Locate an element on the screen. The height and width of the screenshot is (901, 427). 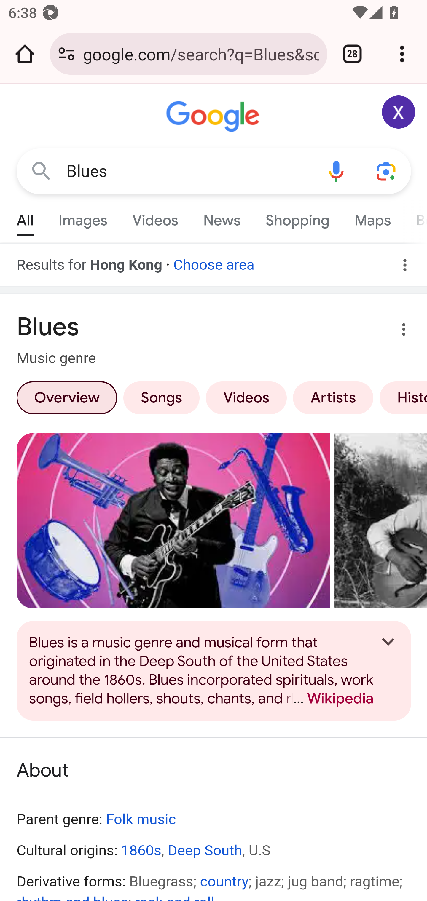
Google is located at coordinates (214, 117).